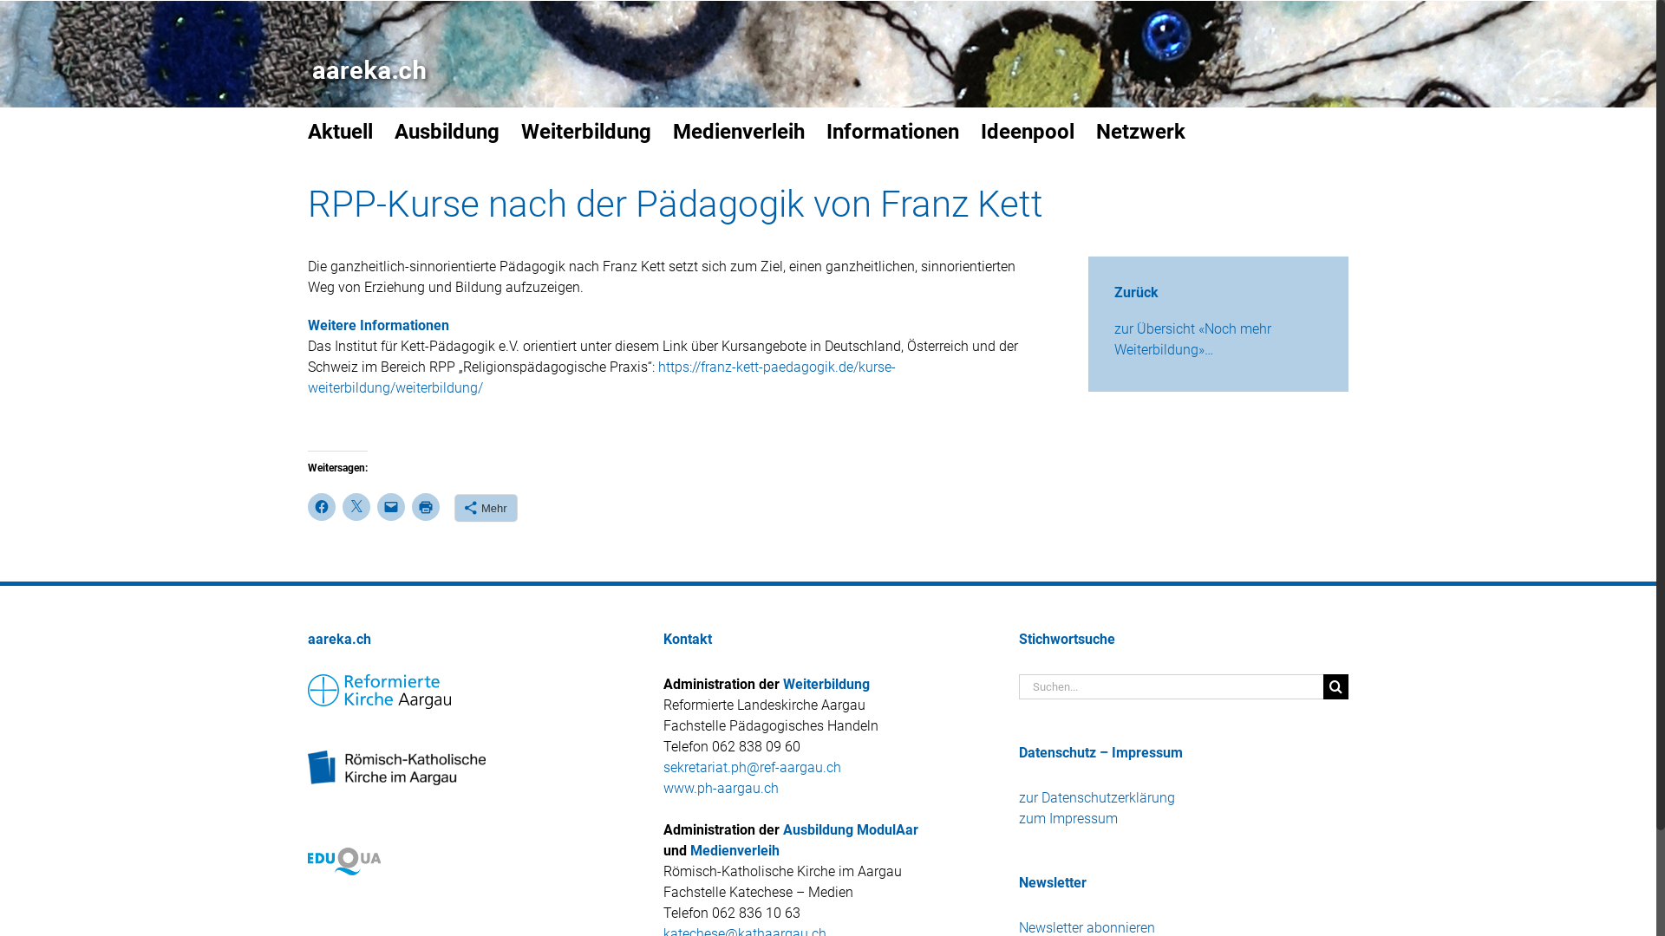 The height and width of the screenshot is (936, 1665). I want to click on Medienverleih, so click(735, 851).